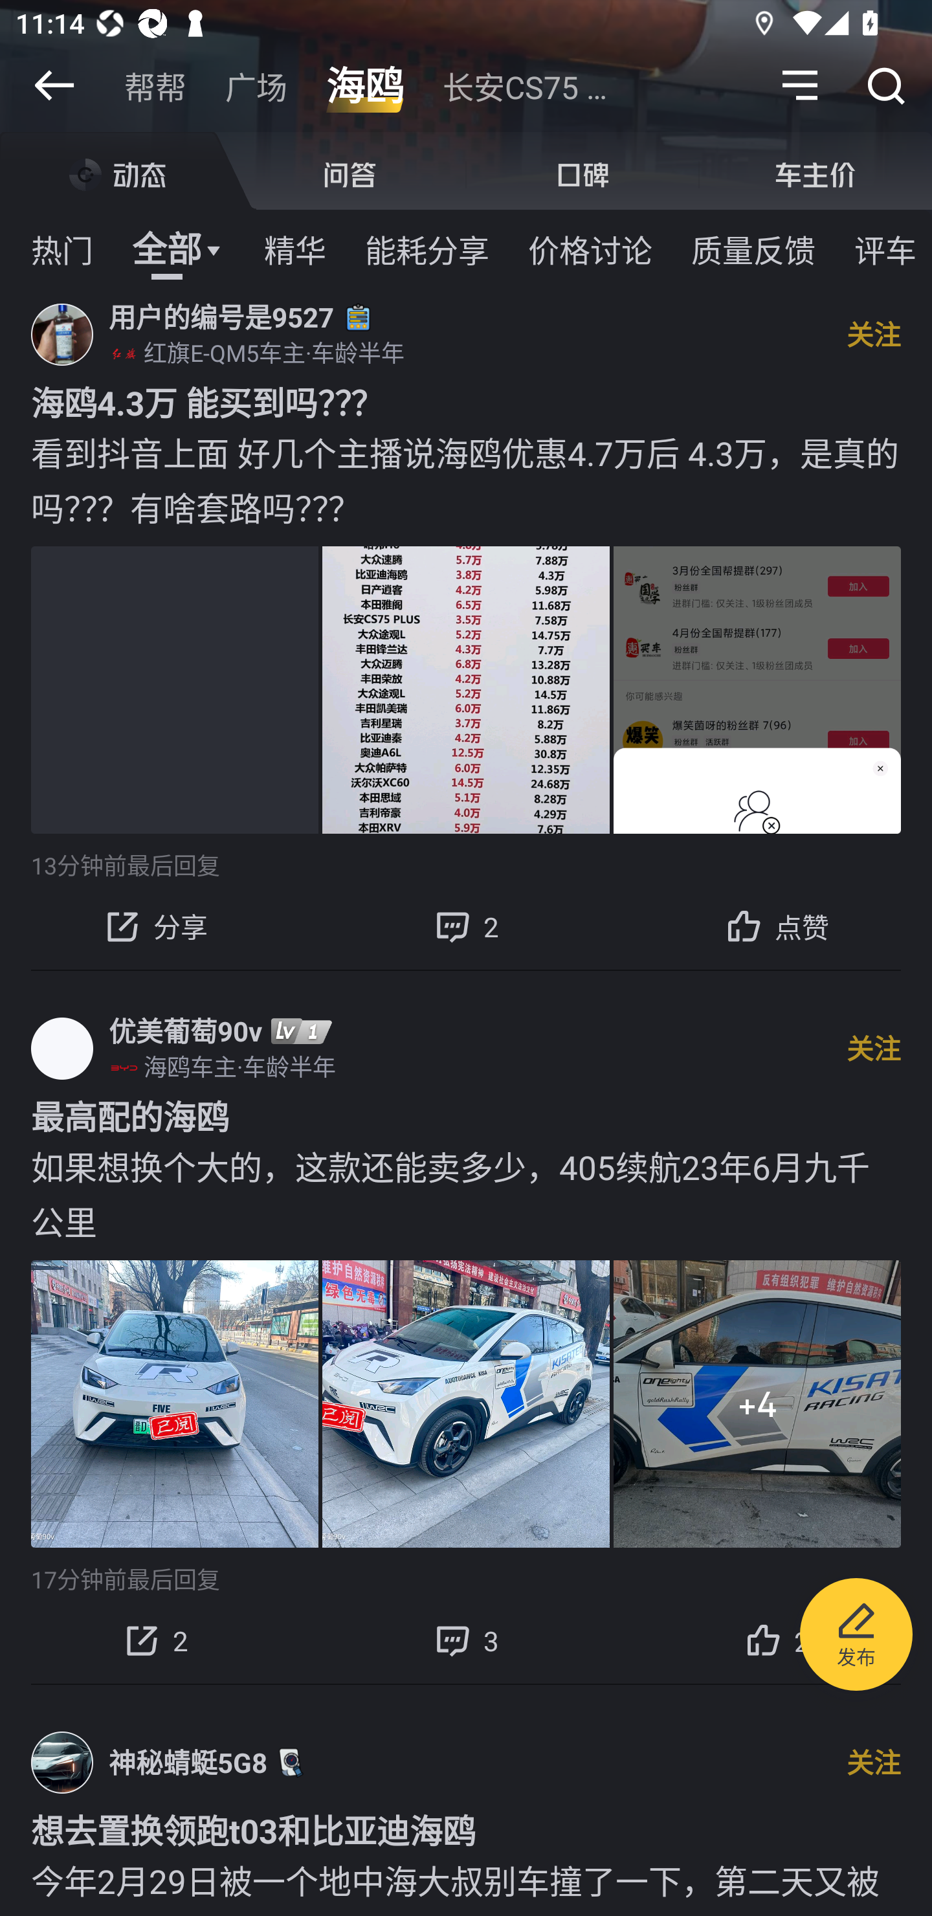 The height and width of the screenshot is (1916, 932). Describe the element at coordinates (466, 1194) in the screenshot. I see `如果想换个大的，这款还能卖多少，405续航23年6月九千公里` at that location.